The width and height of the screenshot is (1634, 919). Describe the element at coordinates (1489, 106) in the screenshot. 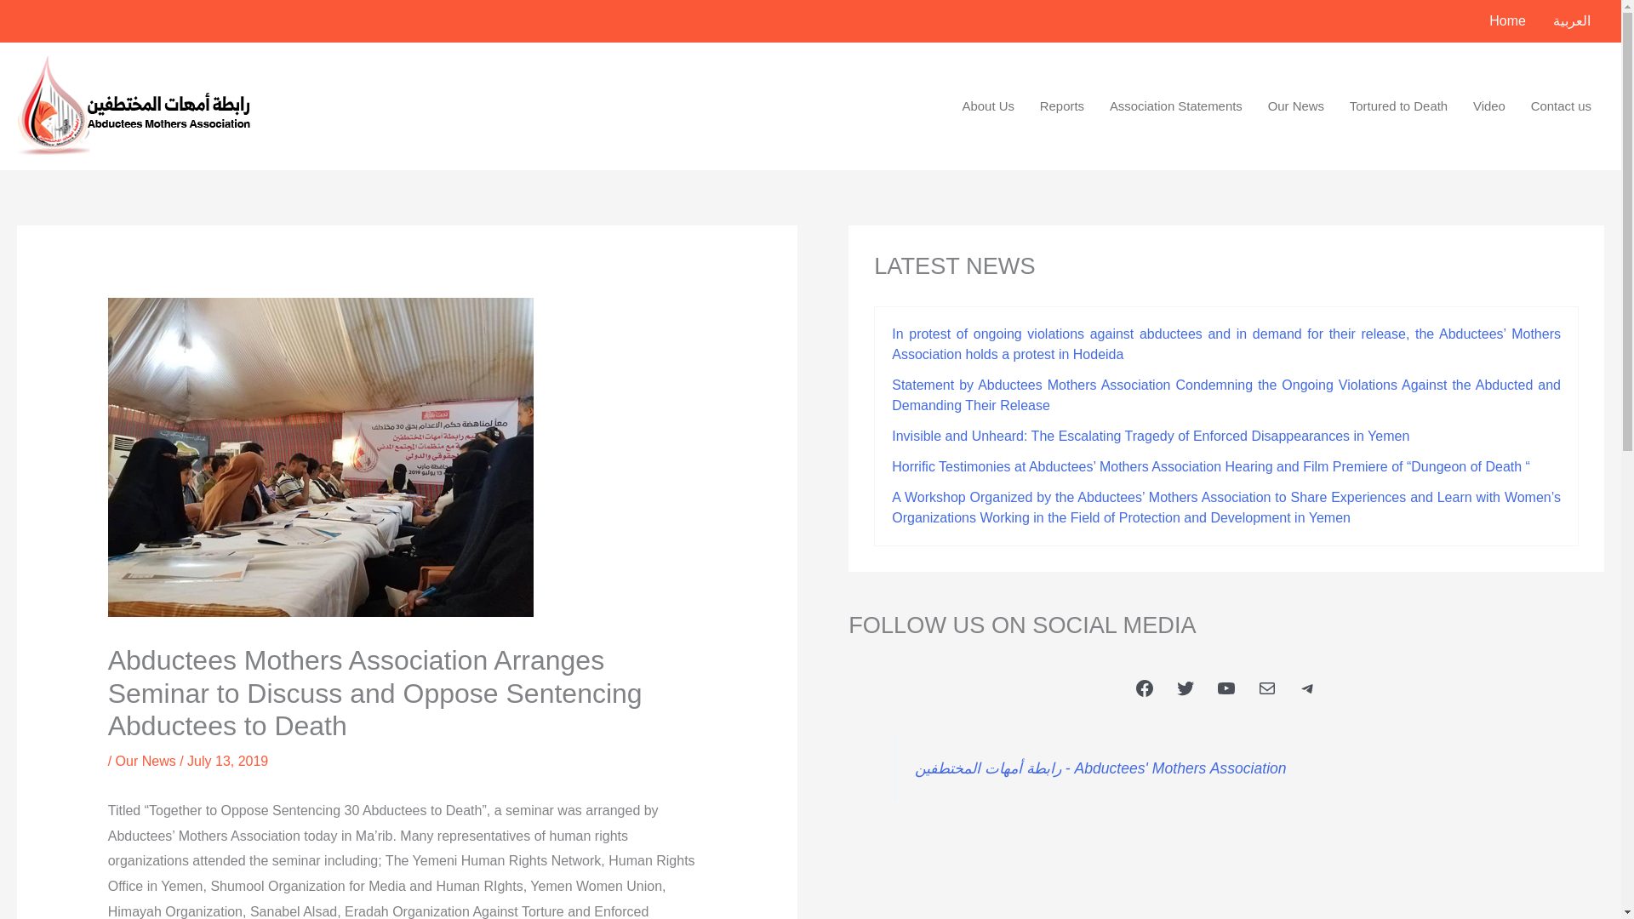

I see `Video` at that location.